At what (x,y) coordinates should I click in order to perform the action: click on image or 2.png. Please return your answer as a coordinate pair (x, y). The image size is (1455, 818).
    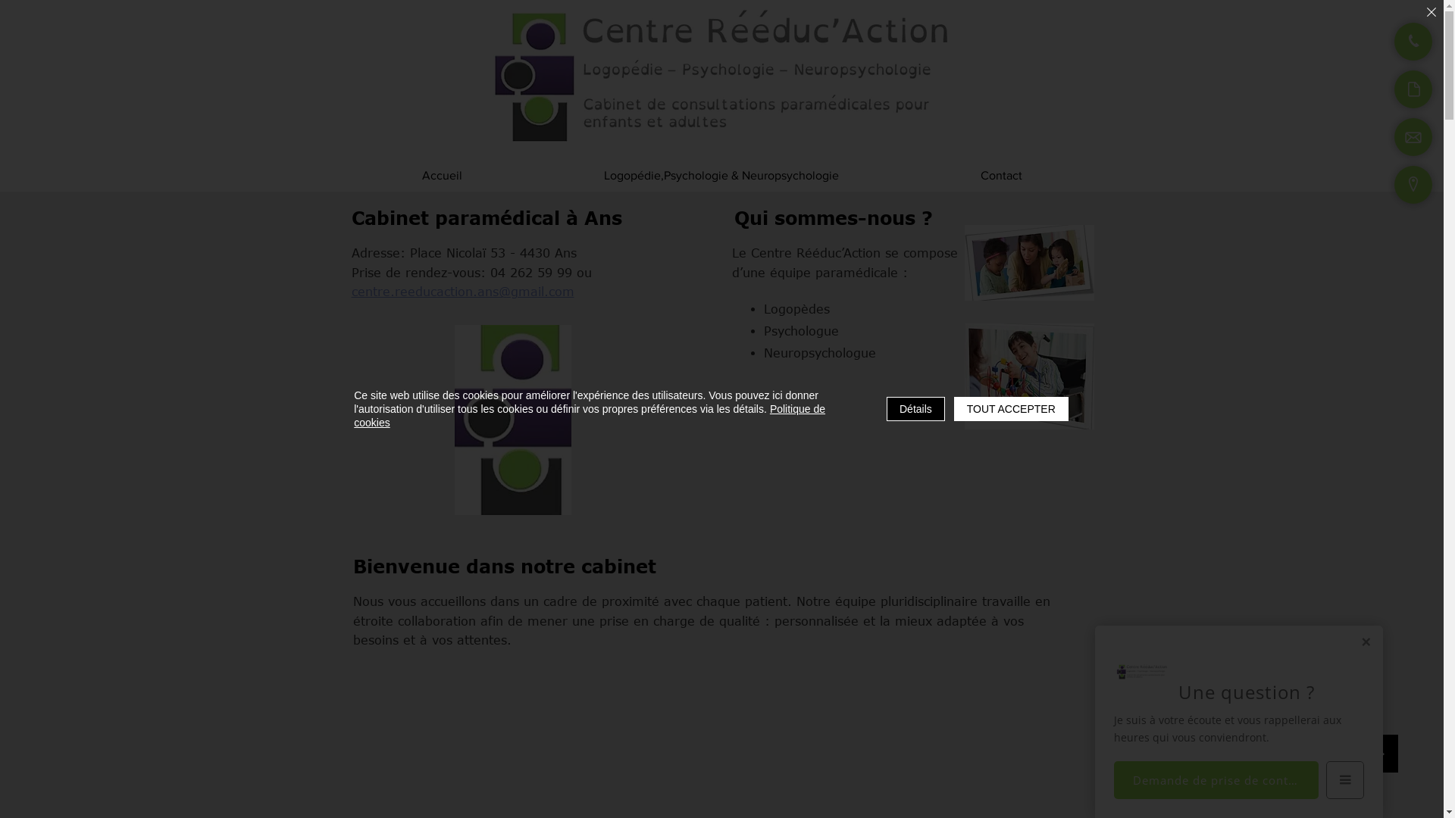
    Looking at the image, I should click on (1029, 376).